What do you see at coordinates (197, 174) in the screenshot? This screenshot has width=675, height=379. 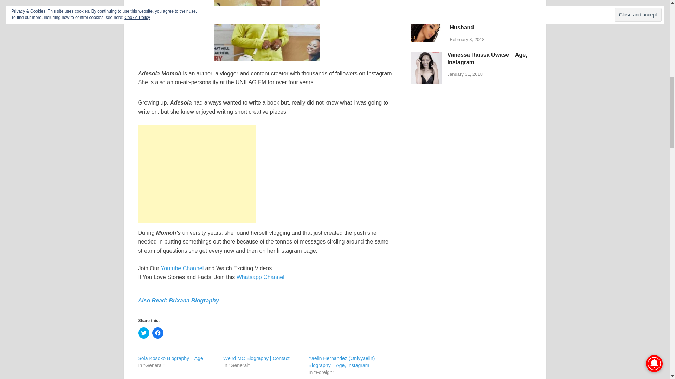 I see `Advertisement` at bounding box center [197, 174].